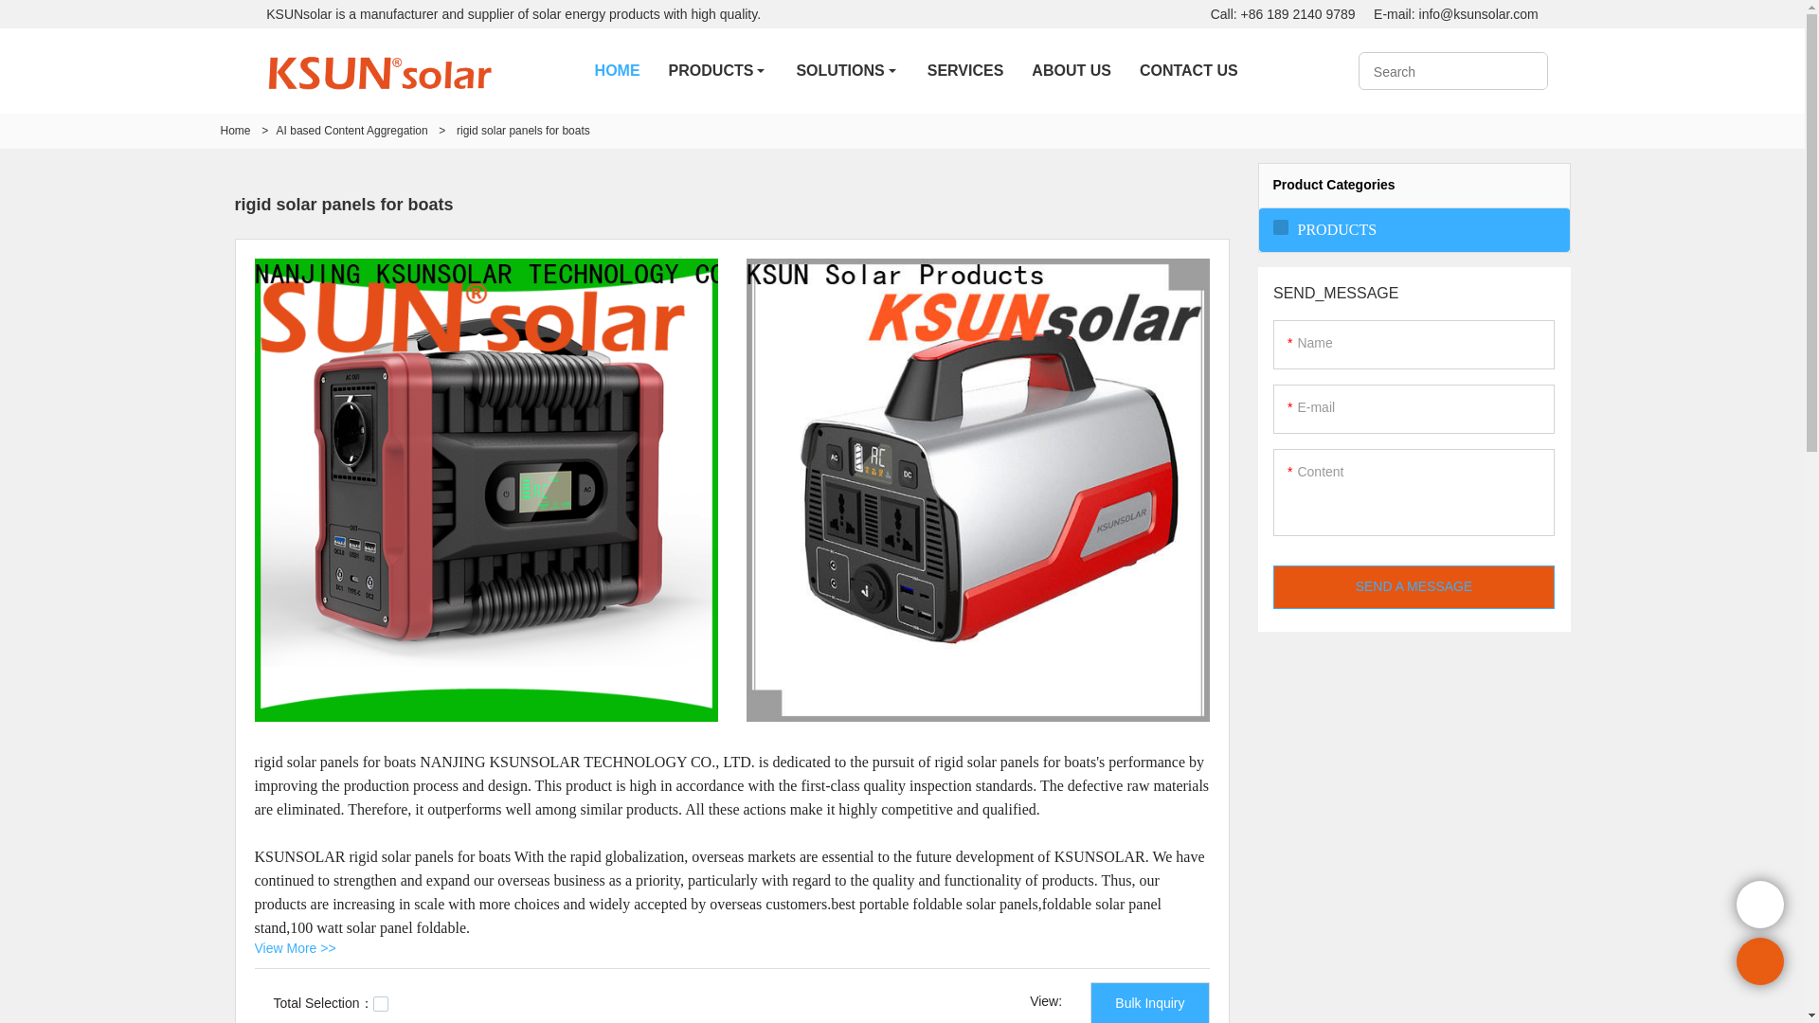 Image resolution: width=1819 pixels, height=1023 pixels. Describe the element at coordinates (1071, 70) in the screenshot. I see `ABOUT US` at that location.